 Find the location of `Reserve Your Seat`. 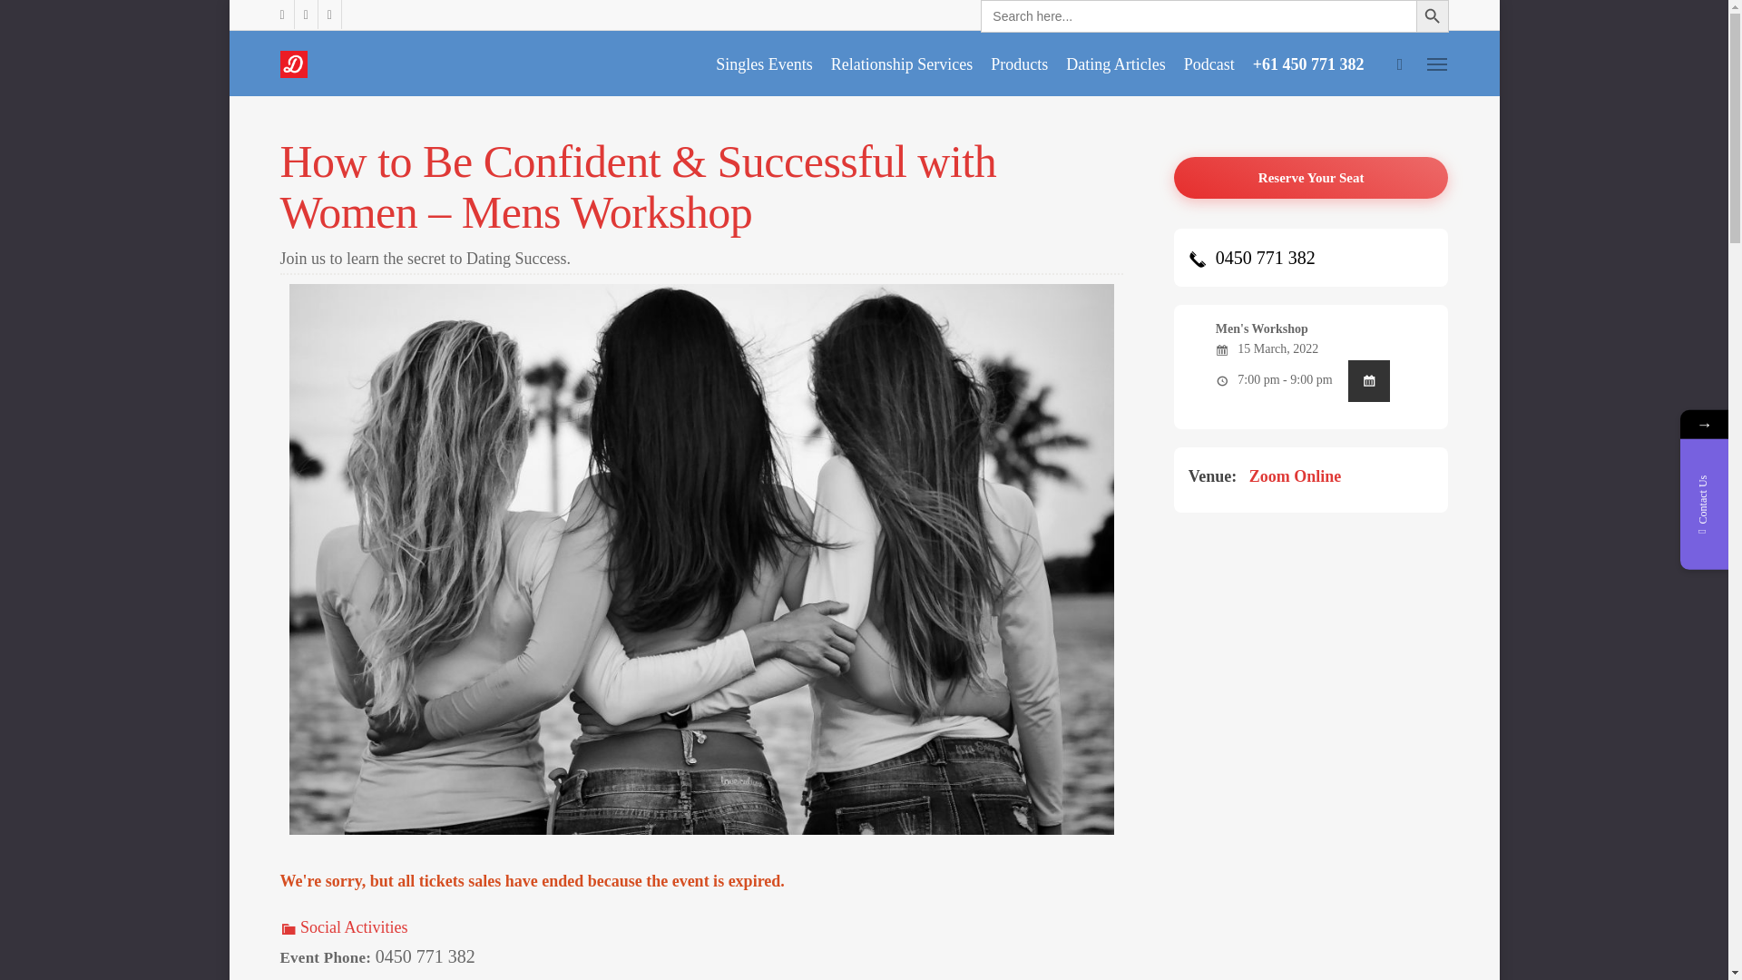

Reserve Your Seat is located at coordinates (1312, 178).